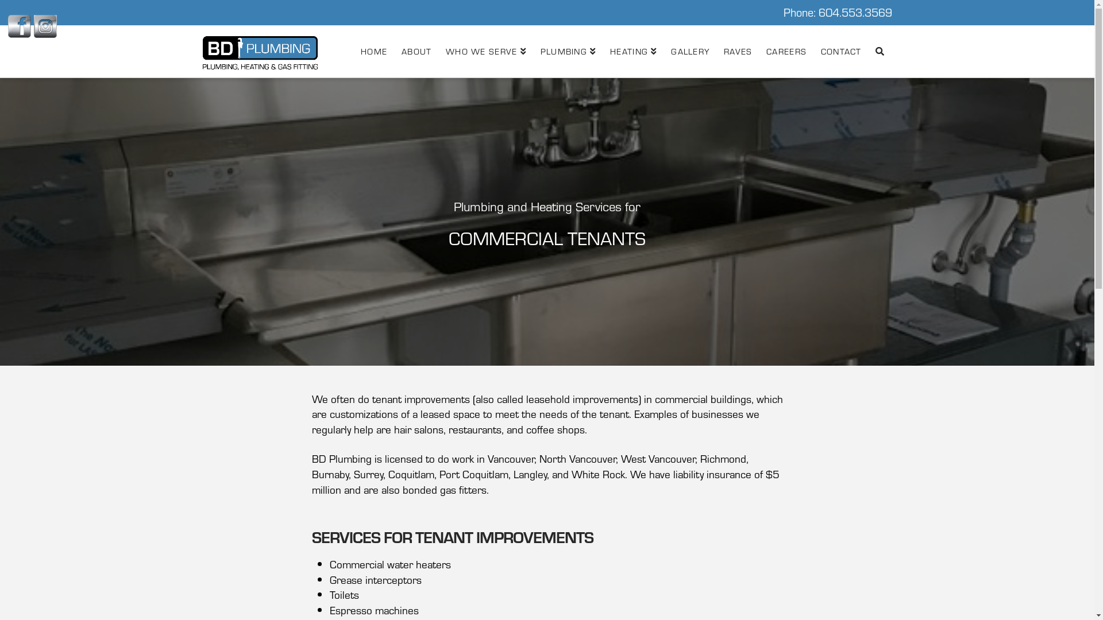  I want to click on Instagram, so click(45, 26).